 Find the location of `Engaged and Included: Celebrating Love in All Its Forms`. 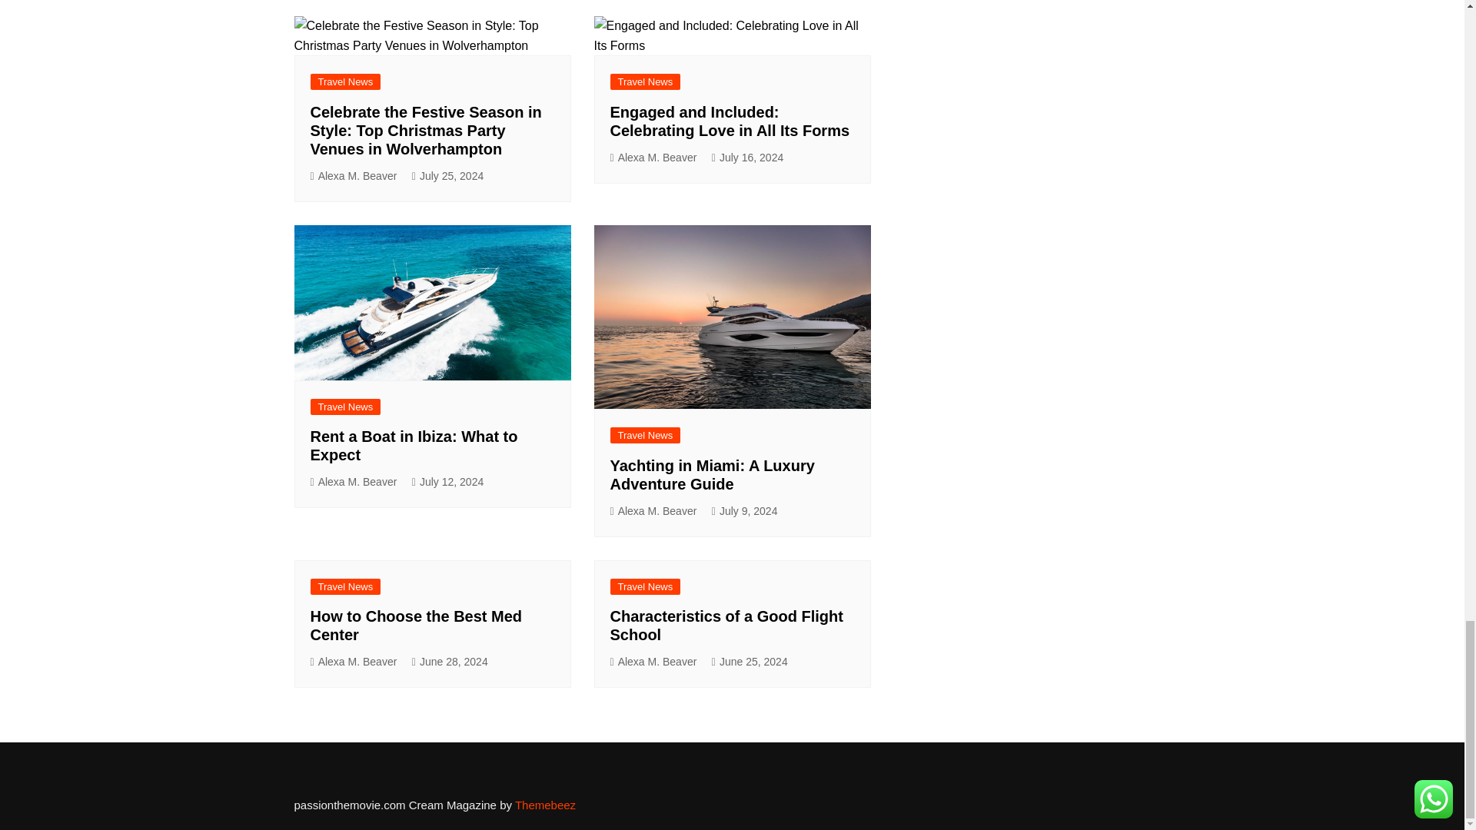

Engaged and Included: Celebrating Love in All Its Forms is located at coordinates (730, 121).